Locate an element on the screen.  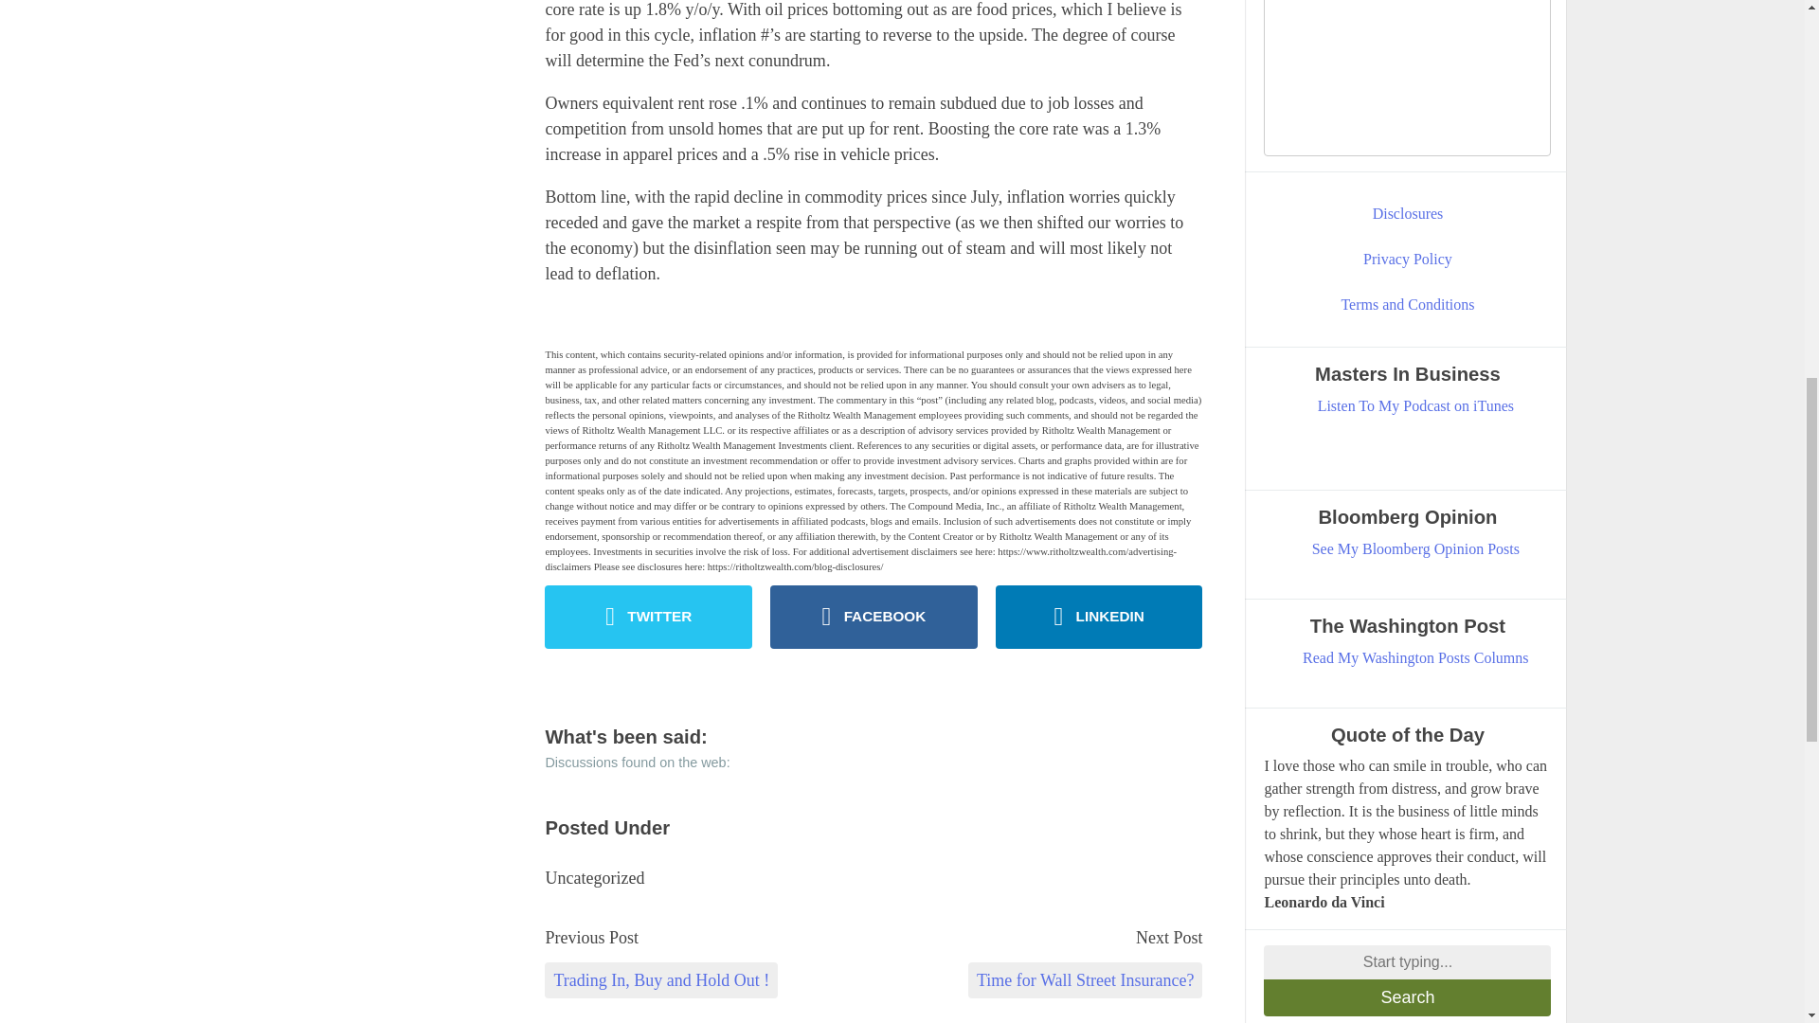
TWITTER is located at coordinates (648, 616).